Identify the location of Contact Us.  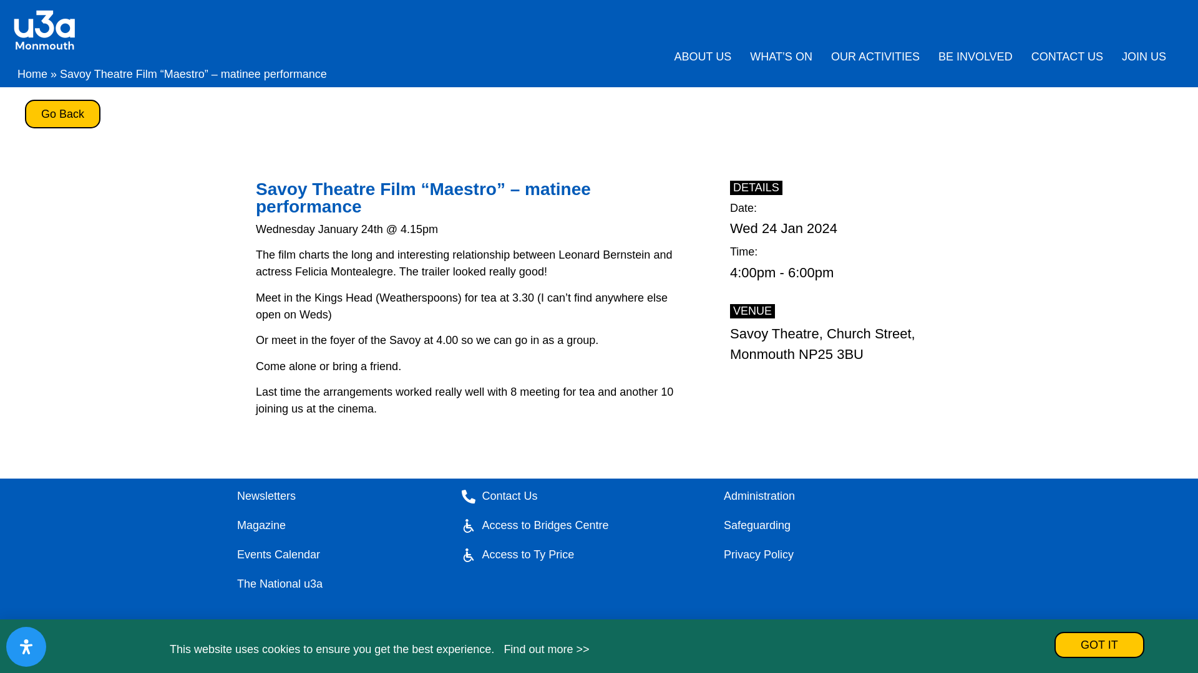
(580, 496).